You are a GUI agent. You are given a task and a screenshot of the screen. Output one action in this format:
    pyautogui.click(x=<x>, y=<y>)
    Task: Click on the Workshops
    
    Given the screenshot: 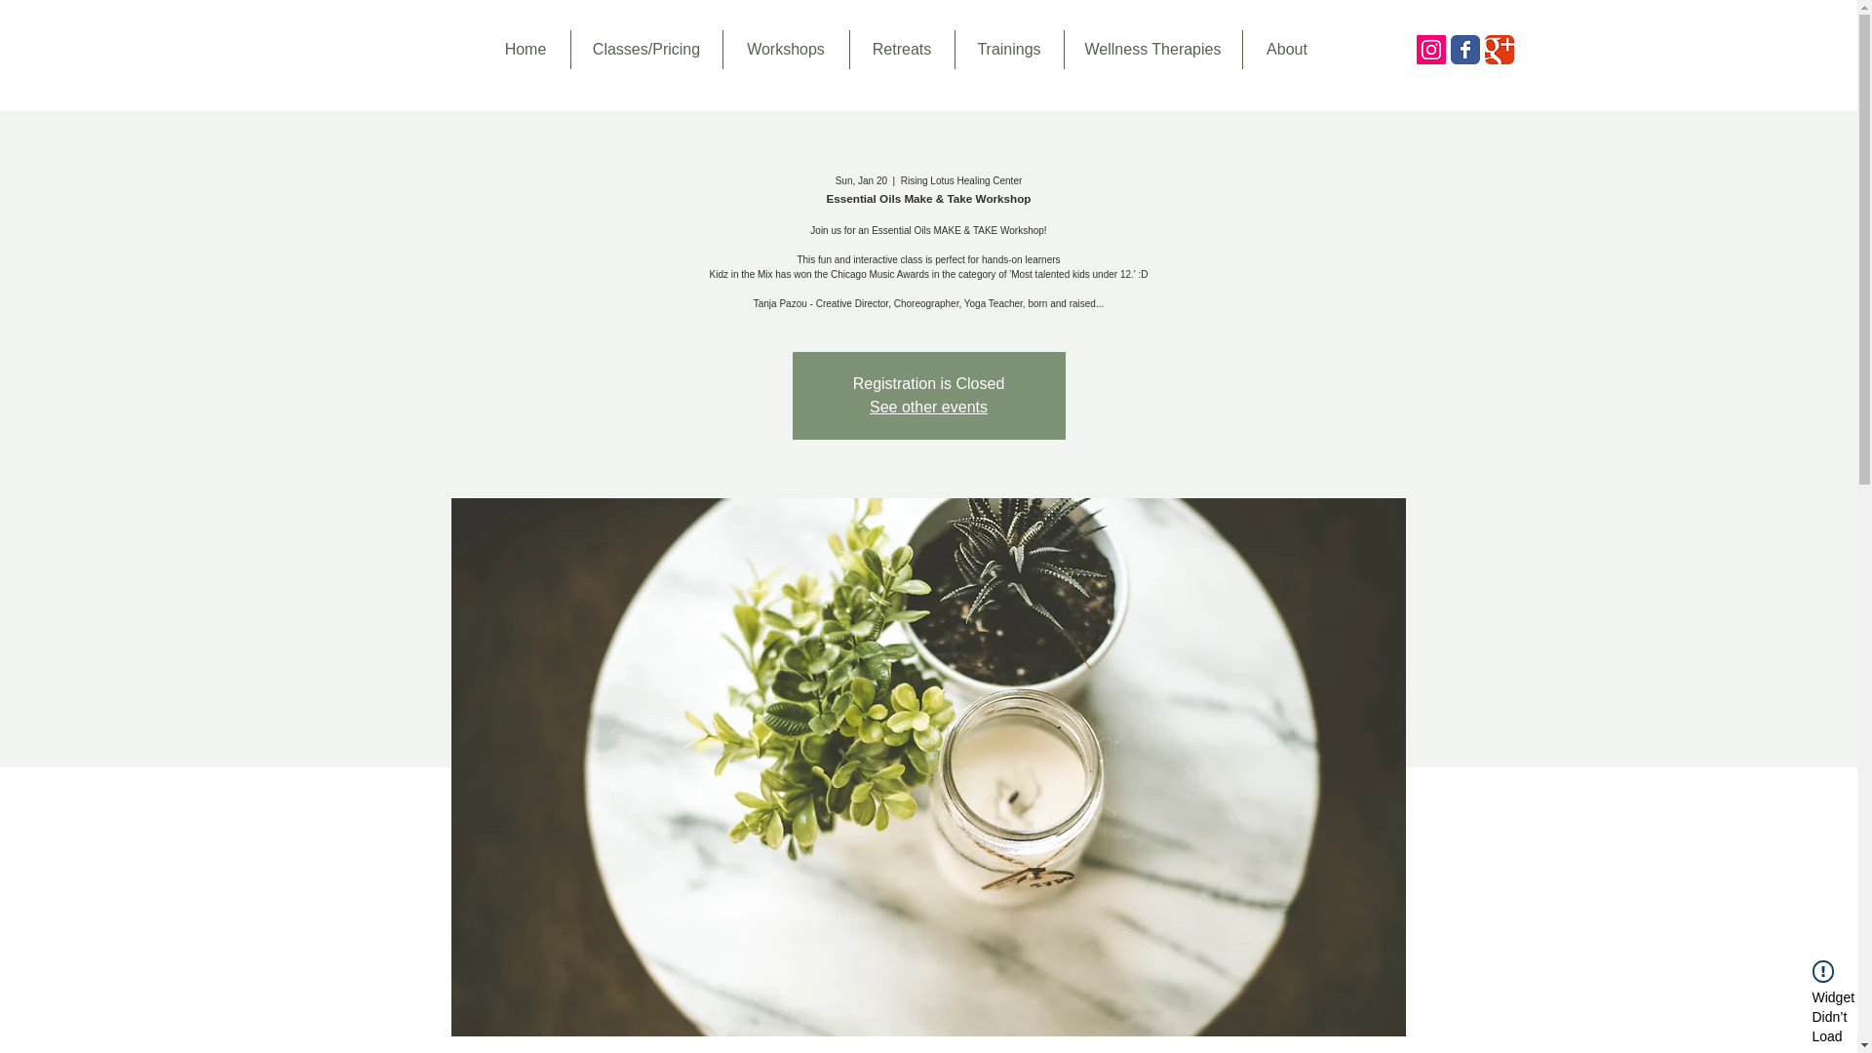 What is the action you would take?
    pyautogui.click(x=784, y=50)
    